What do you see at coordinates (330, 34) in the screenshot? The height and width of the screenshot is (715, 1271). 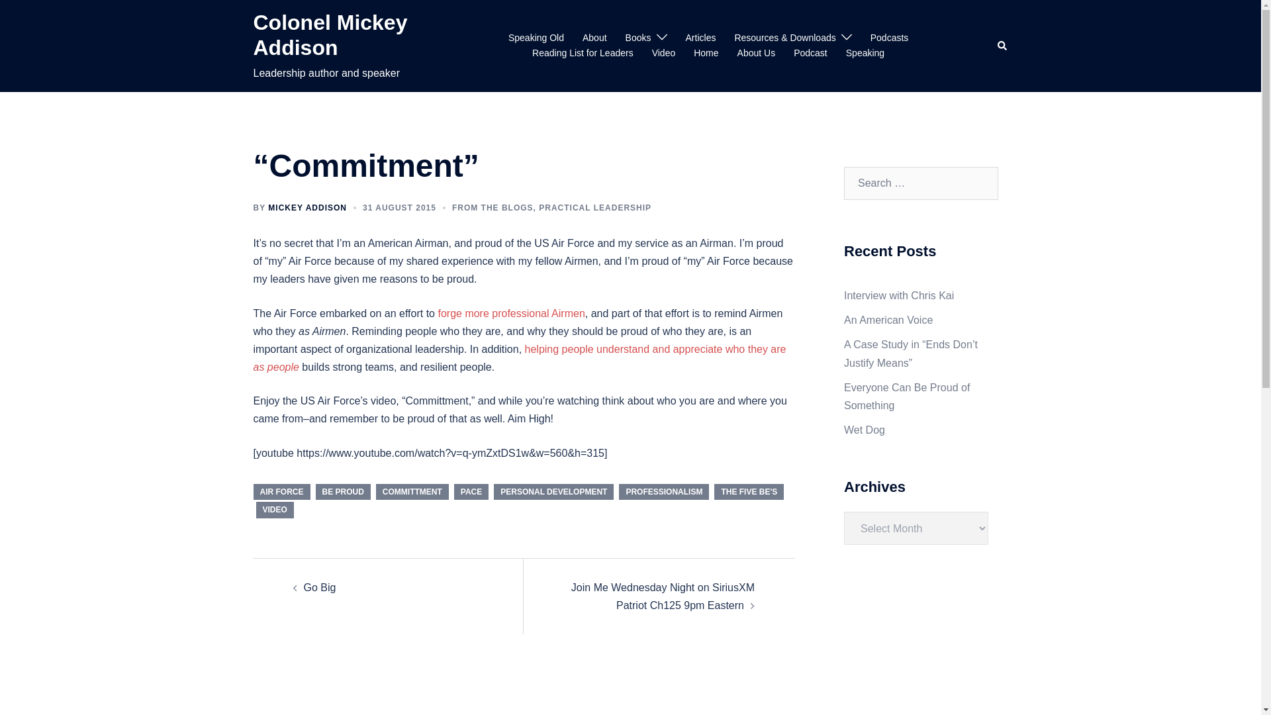 I see `Colonel Mickey Addison` at bounding box center [330, 34].